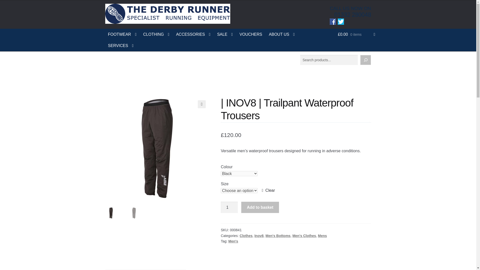 The width and height of the screenshot is (480, 270). I want to click on FOOTWEAR, so click(122, 34).